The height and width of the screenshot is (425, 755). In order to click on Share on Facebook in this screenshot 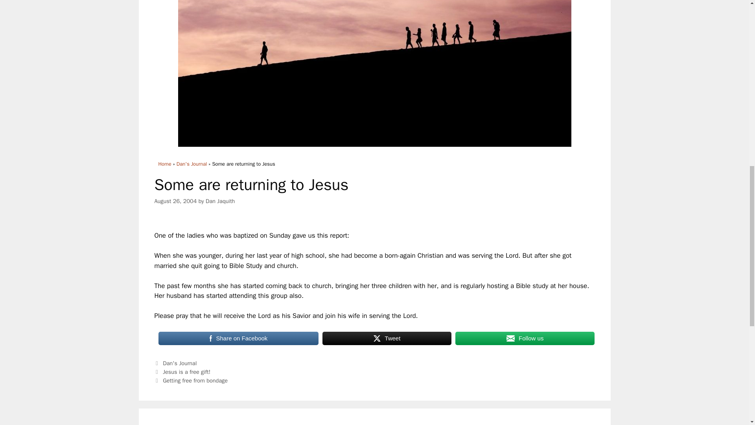, I will do `click(238, 338)`.